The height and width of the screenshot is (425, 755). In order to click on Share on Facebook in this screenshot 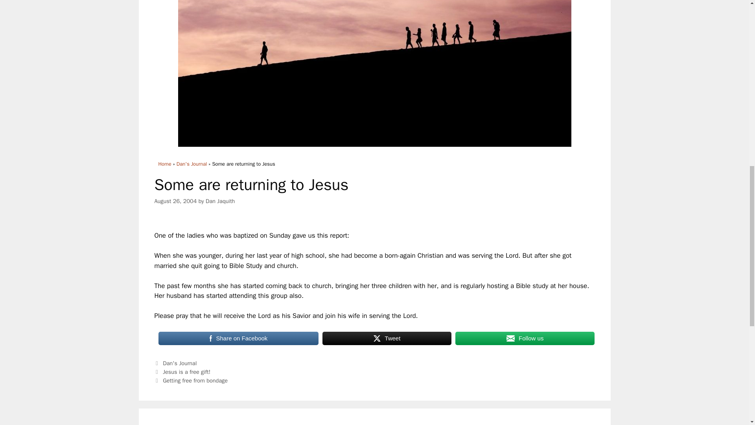, I will do `click(238, 338)`.